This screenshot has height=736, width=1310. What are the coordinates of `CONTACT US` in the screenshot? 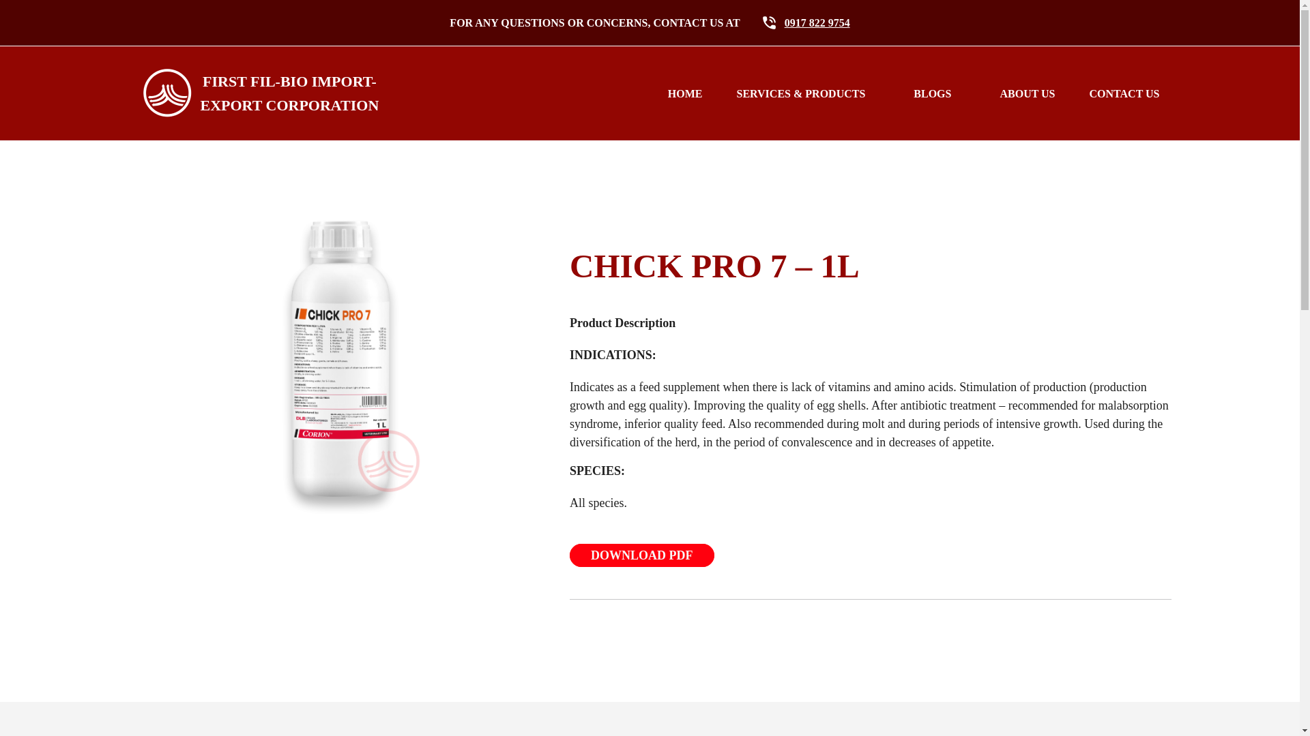 It's located at (252, 93).